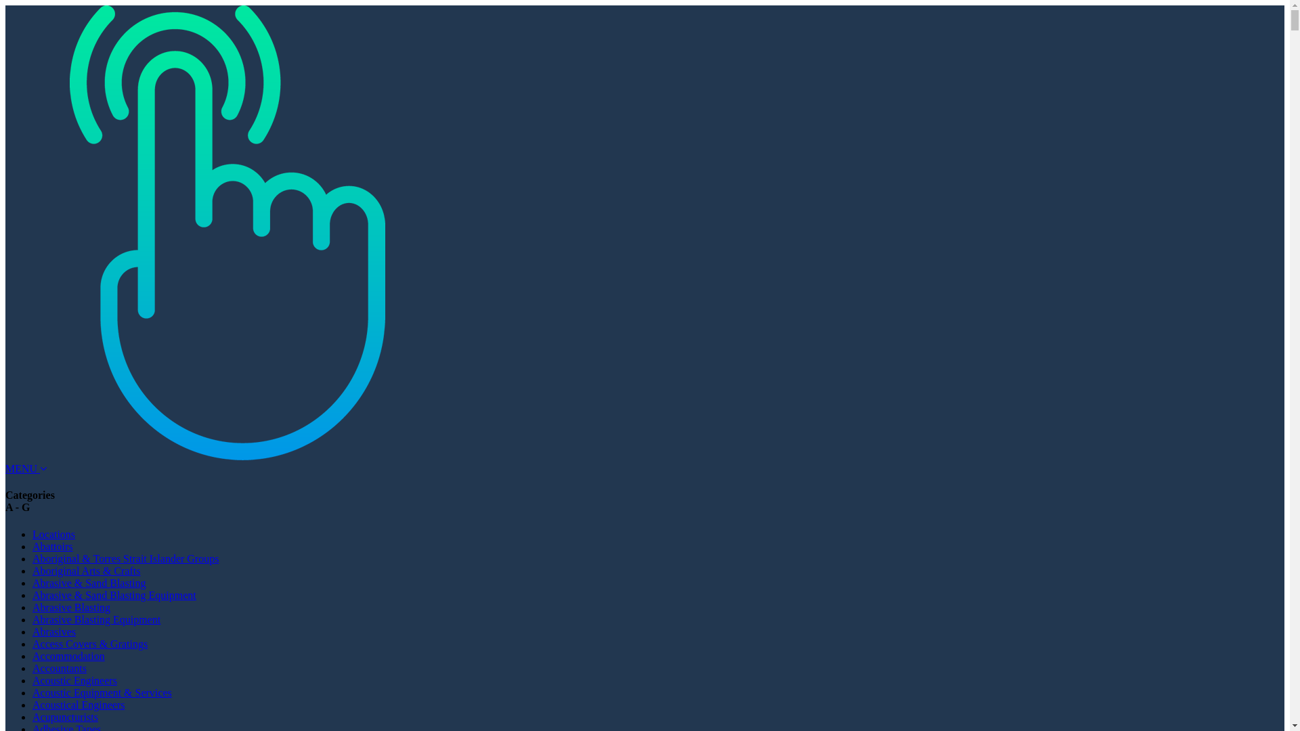  What do you see at coordinates (65, 717) in the screenshot?
I see `Acupuncturists` at bounding box center [65, 717].